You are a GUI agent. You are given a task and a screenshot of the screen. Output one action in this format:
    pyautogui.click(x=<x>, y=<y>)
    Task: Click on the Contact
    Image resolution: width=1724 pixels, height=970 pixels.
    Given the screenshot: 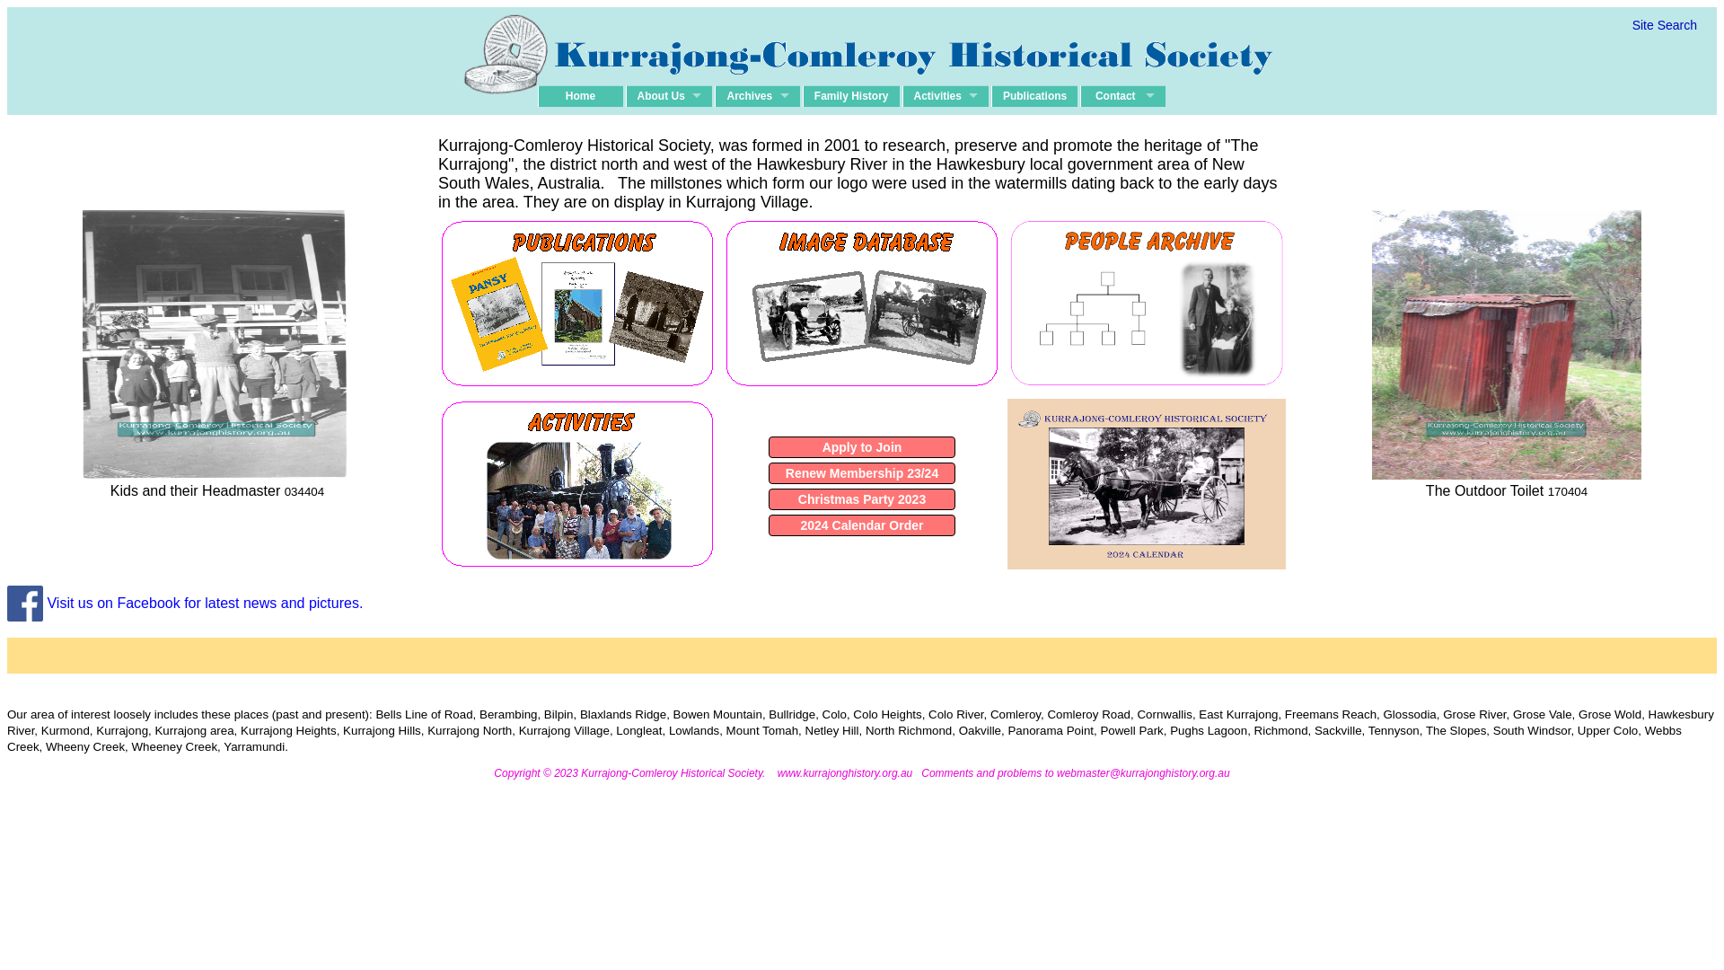 What is the action you would take?
    pyautogui.click(x=1122, y=96)
    